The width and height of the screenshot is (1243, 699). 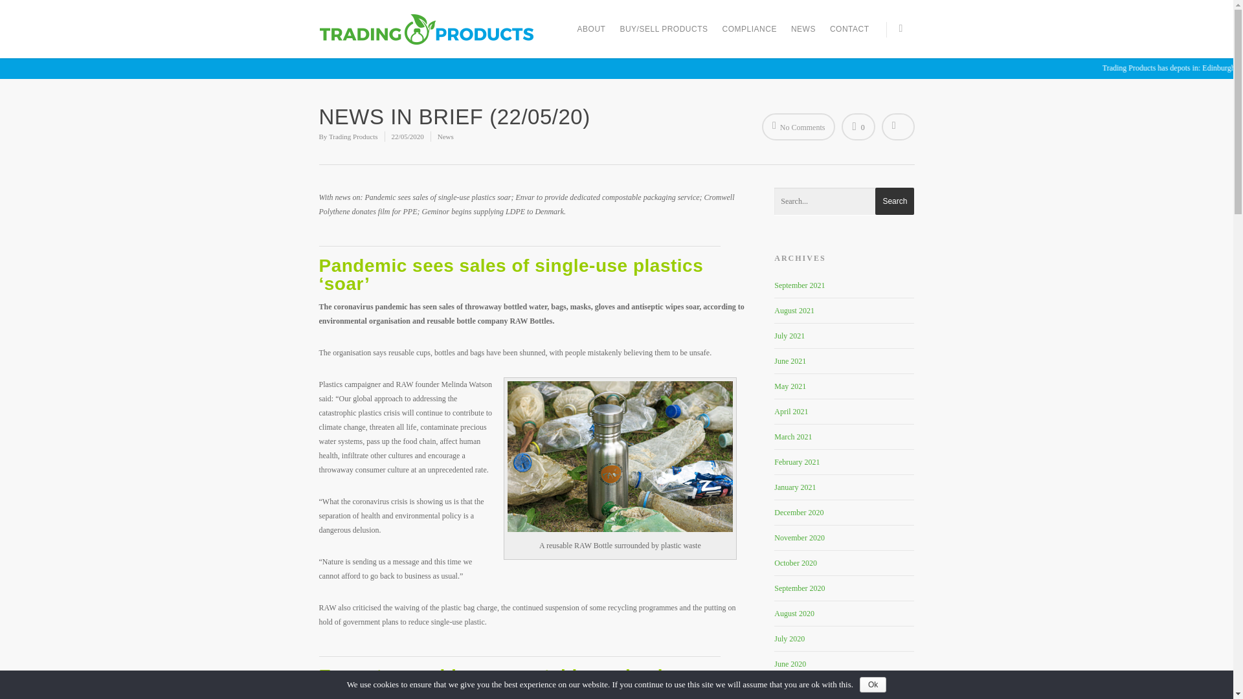 I want to click on Trading Products, so click(x=353, y=137).